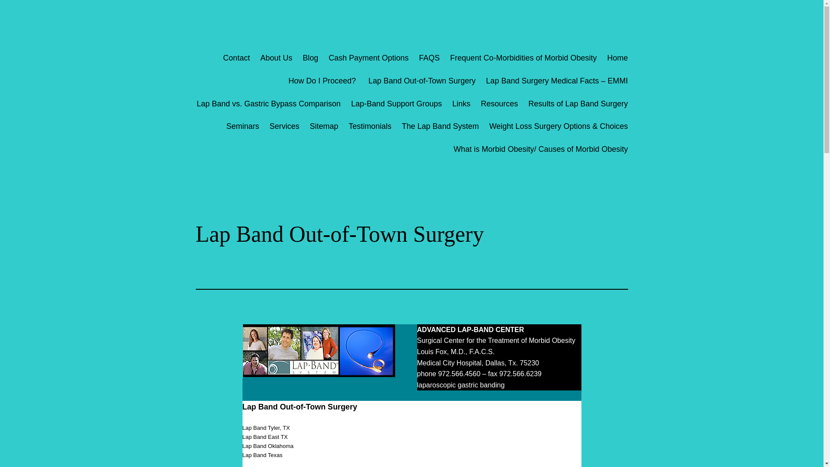 The width and height of the screenshot is (830, 467). I want to click on Resources, so click(499, 104).